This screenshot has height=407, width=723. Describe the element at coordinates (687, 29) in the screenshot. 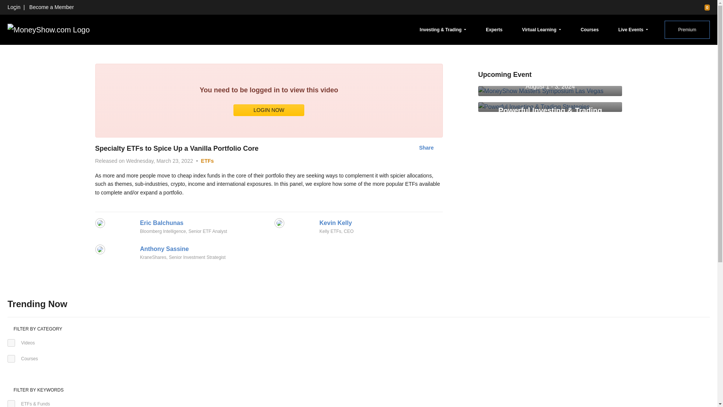

I see `Premium` at that location.